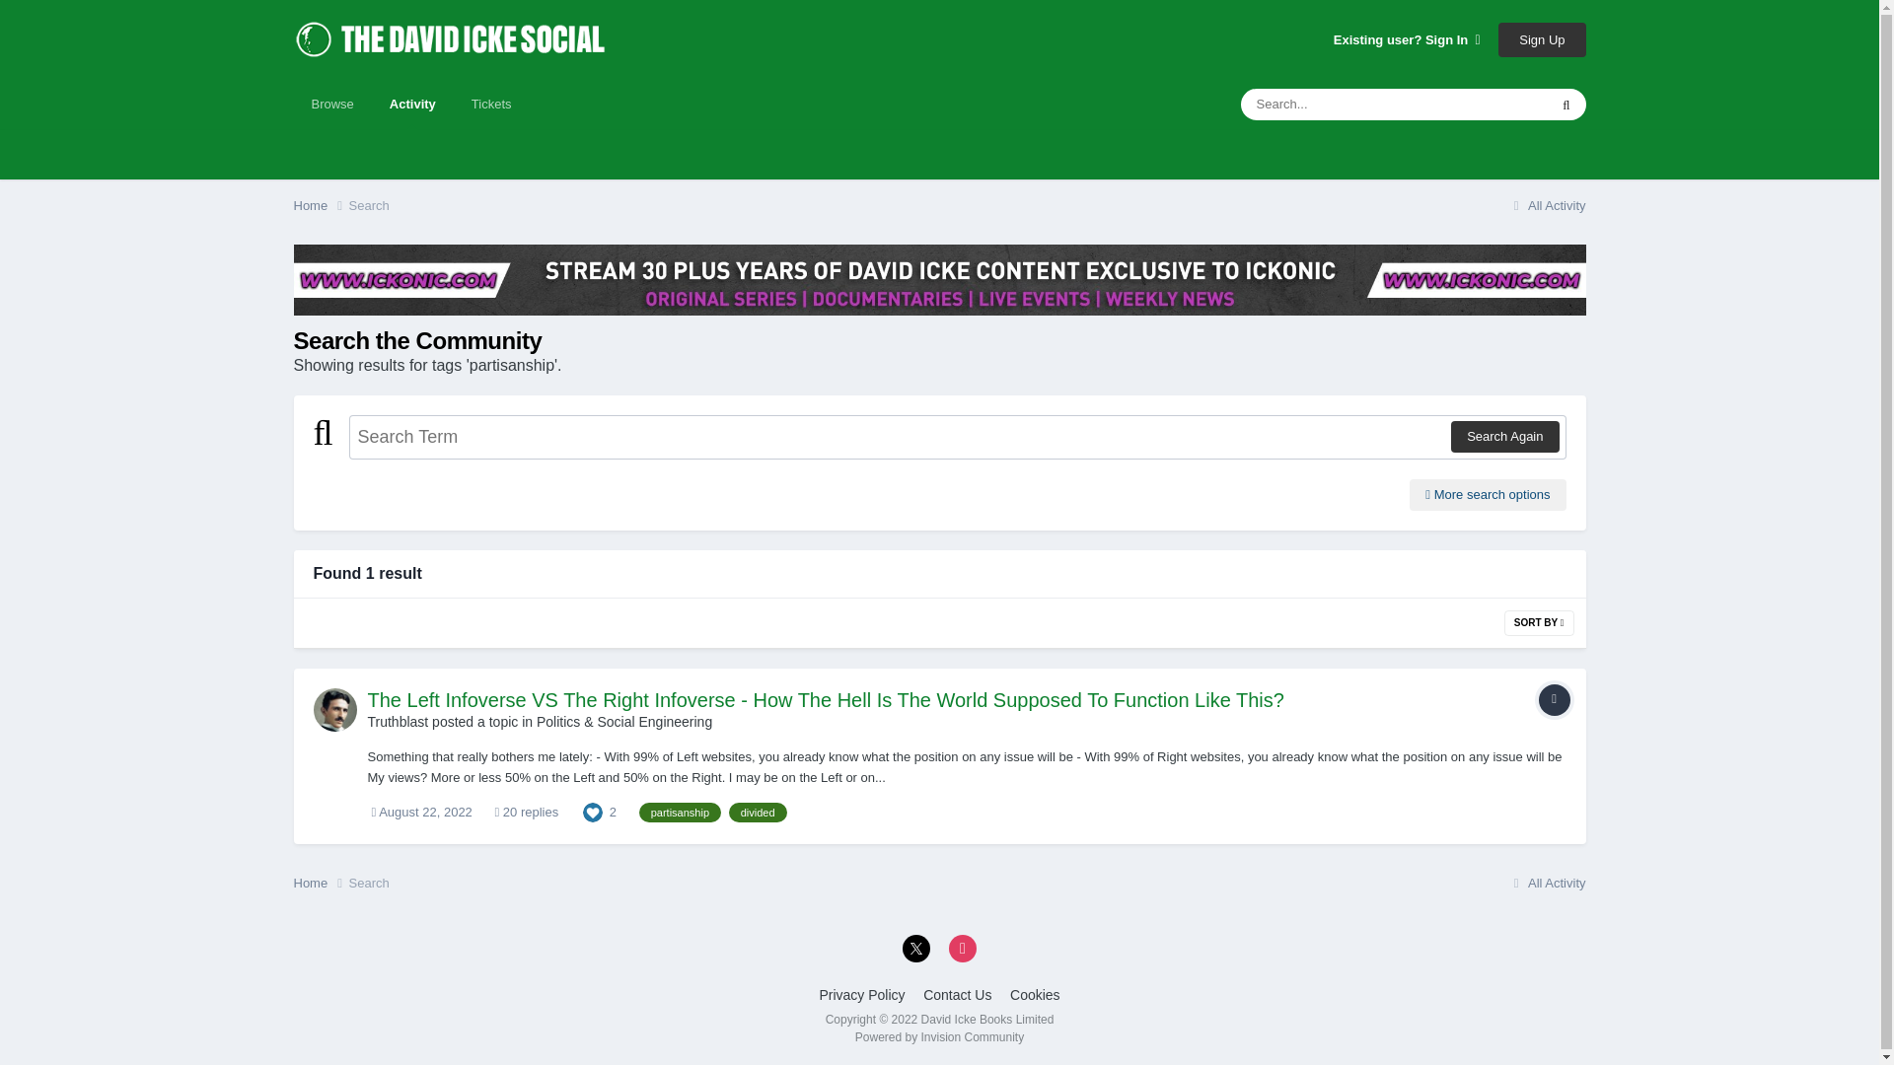 The width and height of the screenshot is (1894, 1065). I want to click on Sign Up, so click(1541, 38).